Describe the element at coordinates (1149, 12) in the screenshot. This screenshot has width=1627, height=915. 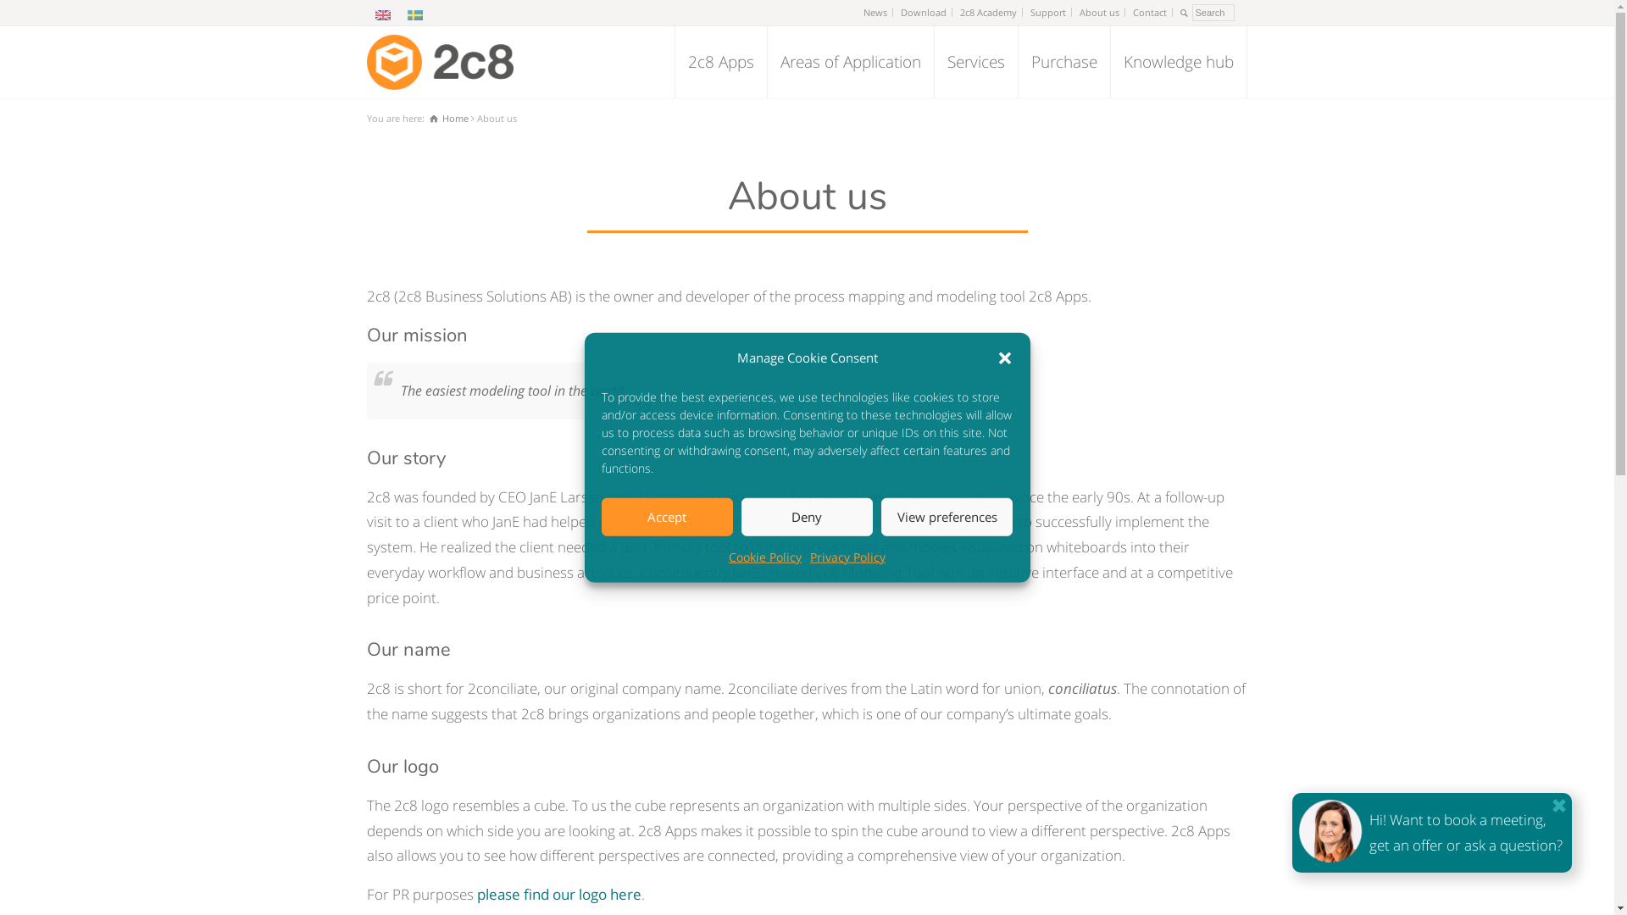
I see `Contact` at that location.